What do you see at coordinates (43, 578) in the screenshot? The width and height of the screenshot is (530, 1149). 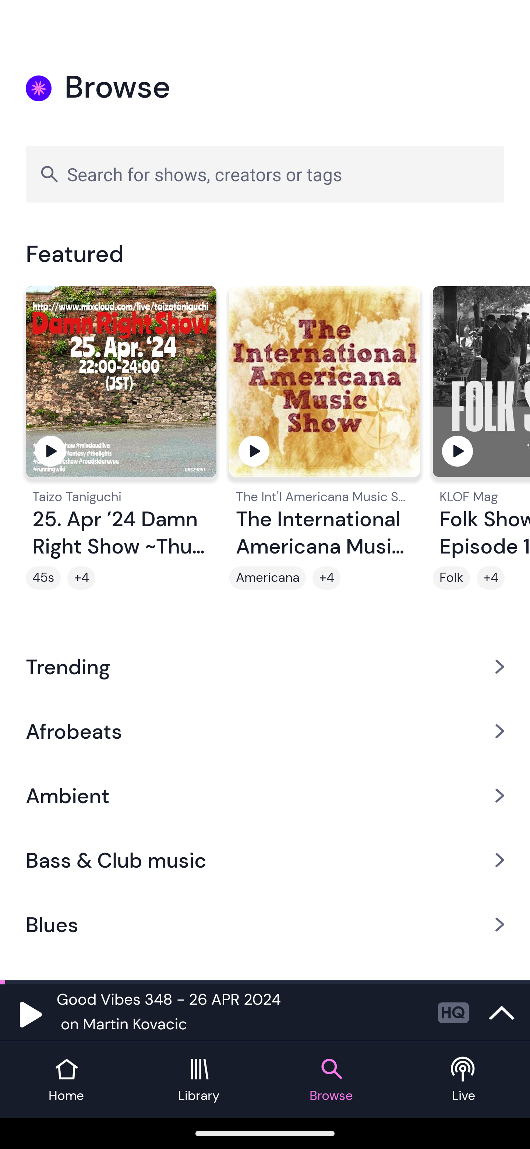 I see `45s` at bounding box center [43, 578].